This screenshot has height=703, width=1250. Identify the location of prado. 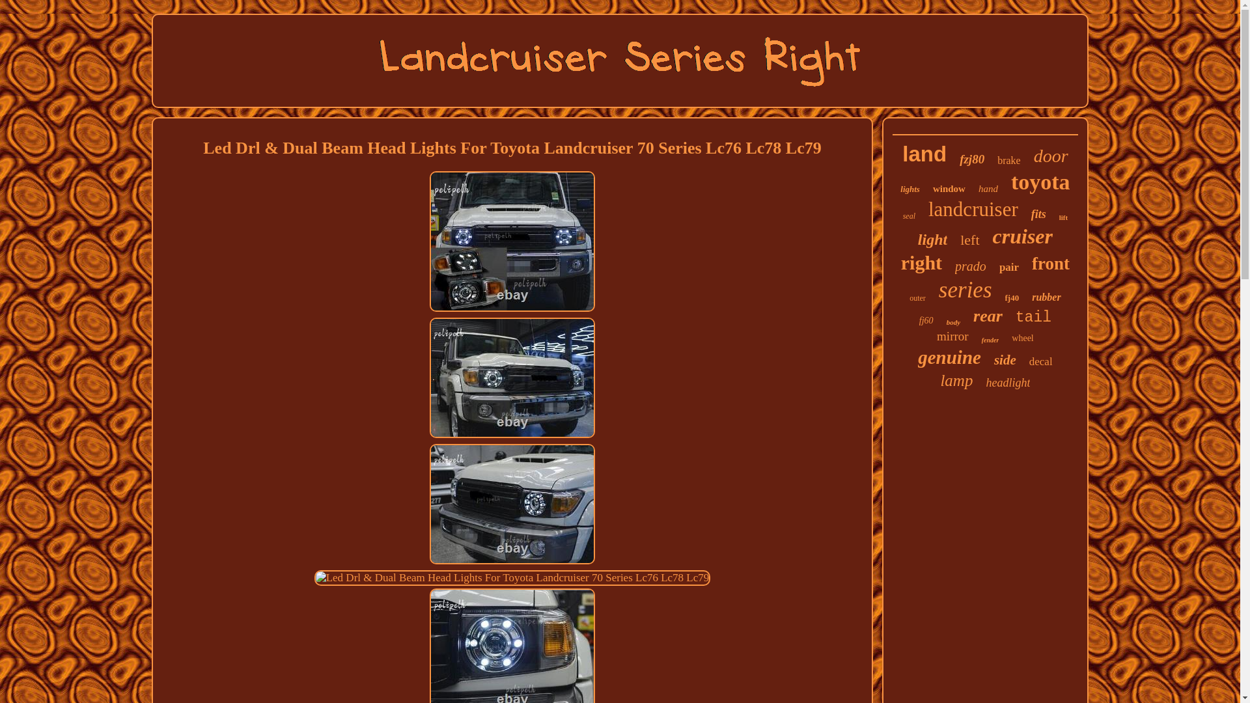
(970, 267).